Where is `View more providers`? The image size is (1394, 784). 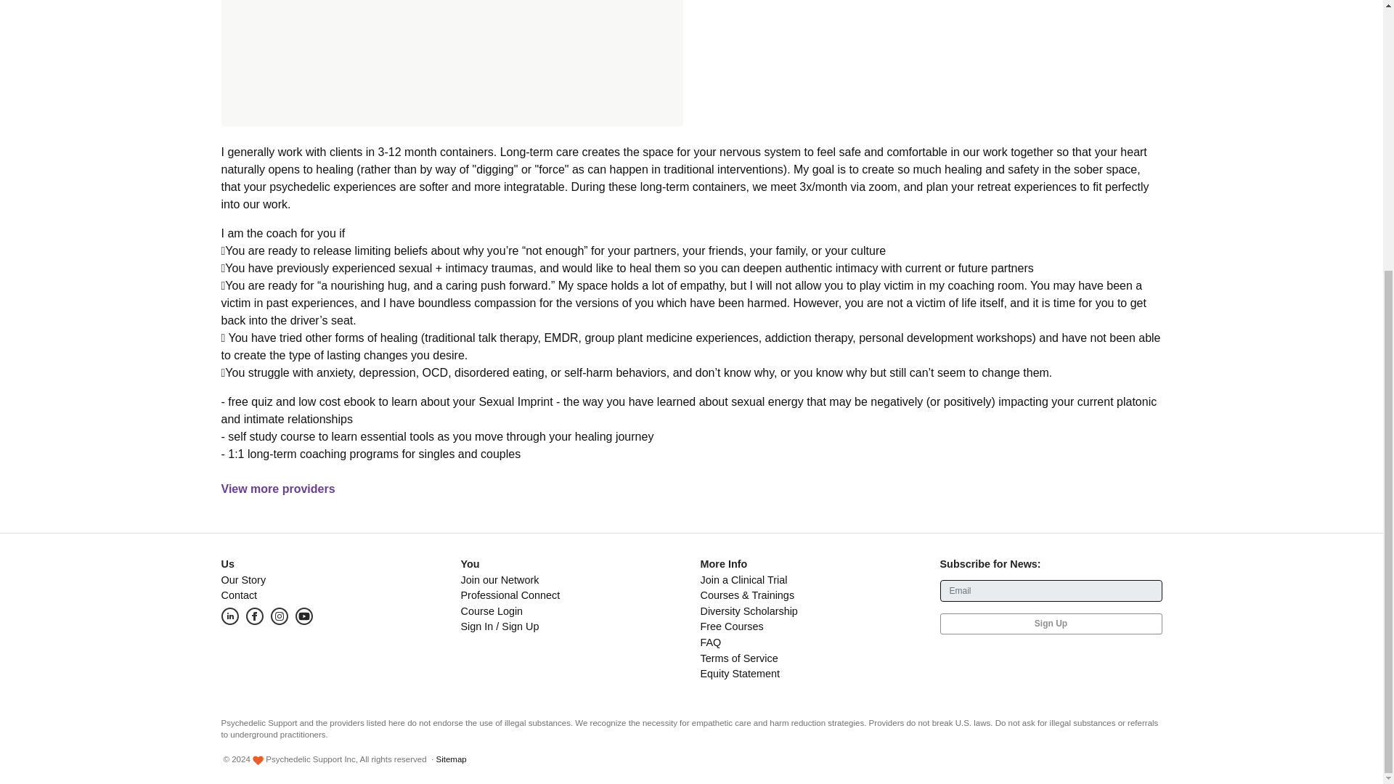
View more providers is located at coordinates (277, 489).